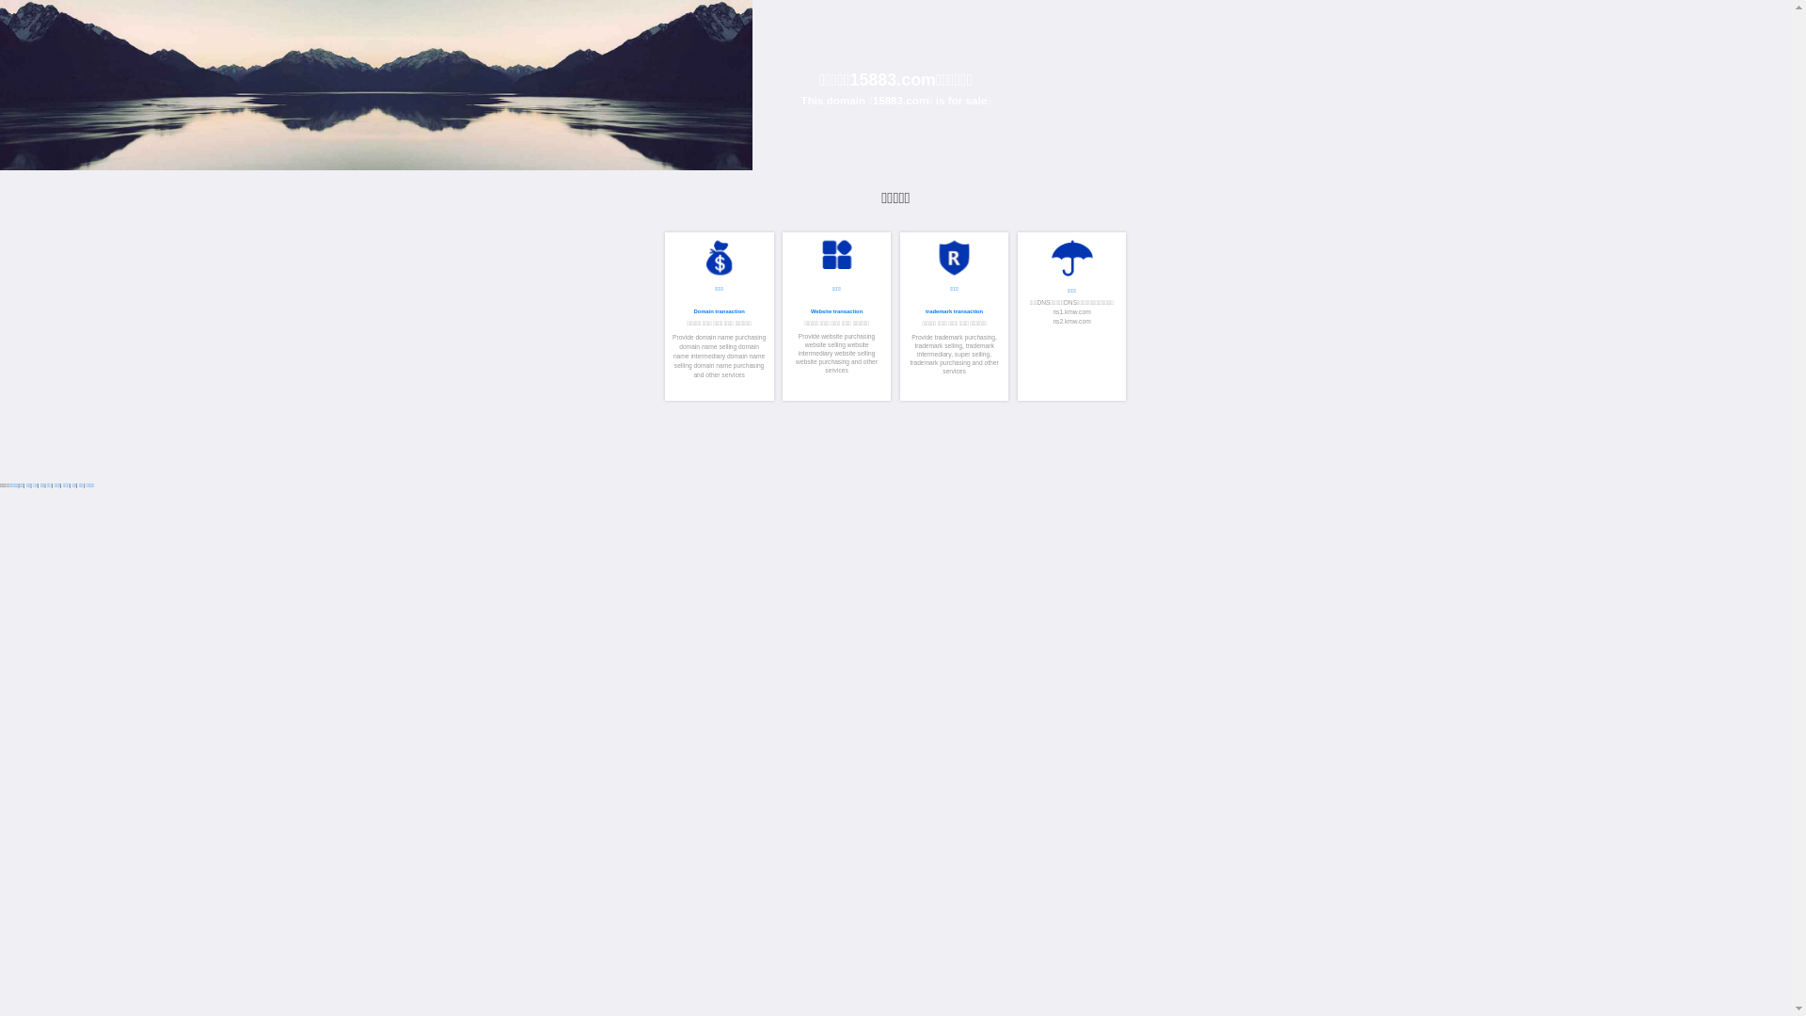  What do you see at coordinates (1727, 748) in the screenshot?
I see `Domain transaction` at bounding box center [1727, 748].